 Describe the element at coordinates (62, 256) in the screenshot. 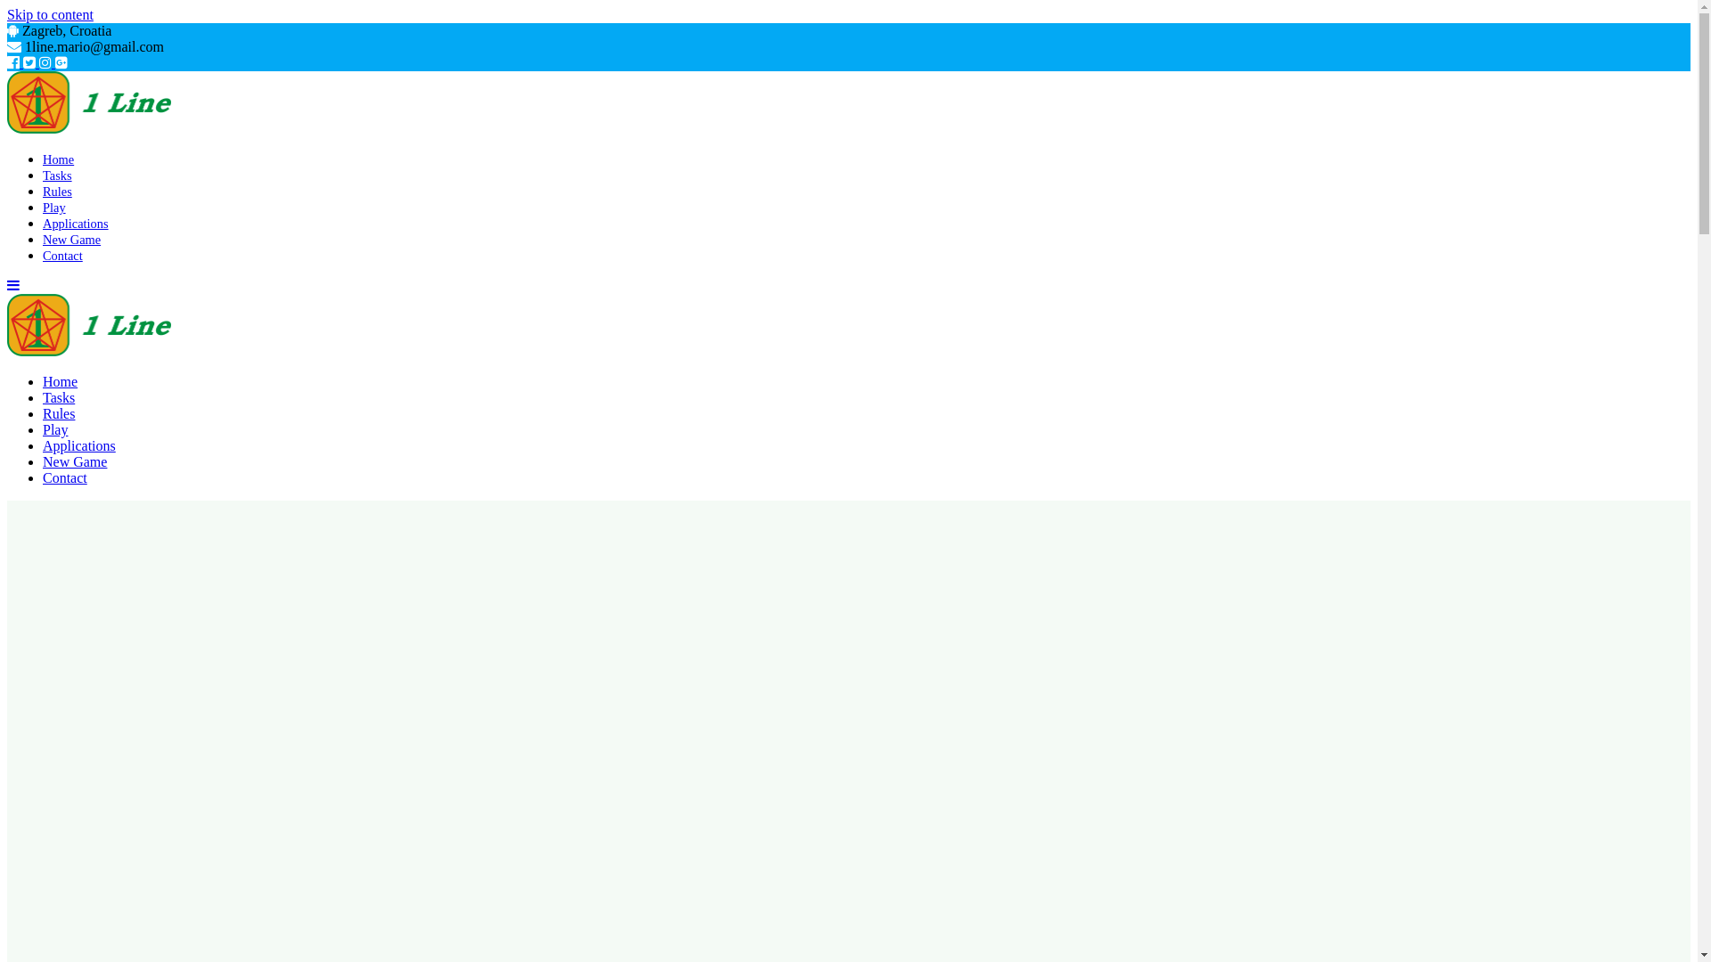

I see `Contact` at that location.